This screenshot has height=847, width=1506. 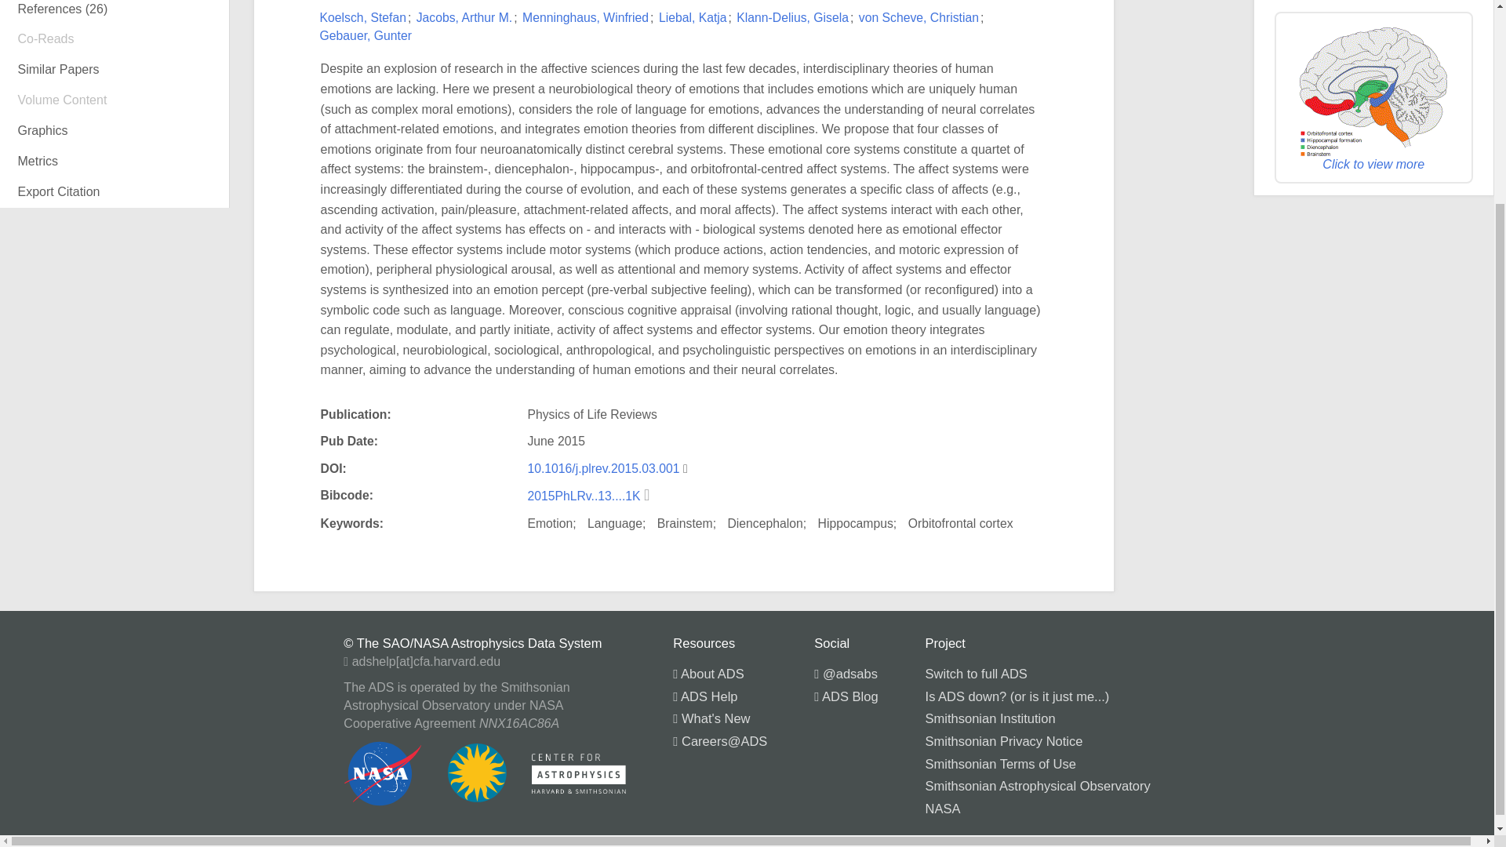 What do you see at coordinates (711, 718) in the screenshot?
I see `What's New` at bounding box center [711, 718].